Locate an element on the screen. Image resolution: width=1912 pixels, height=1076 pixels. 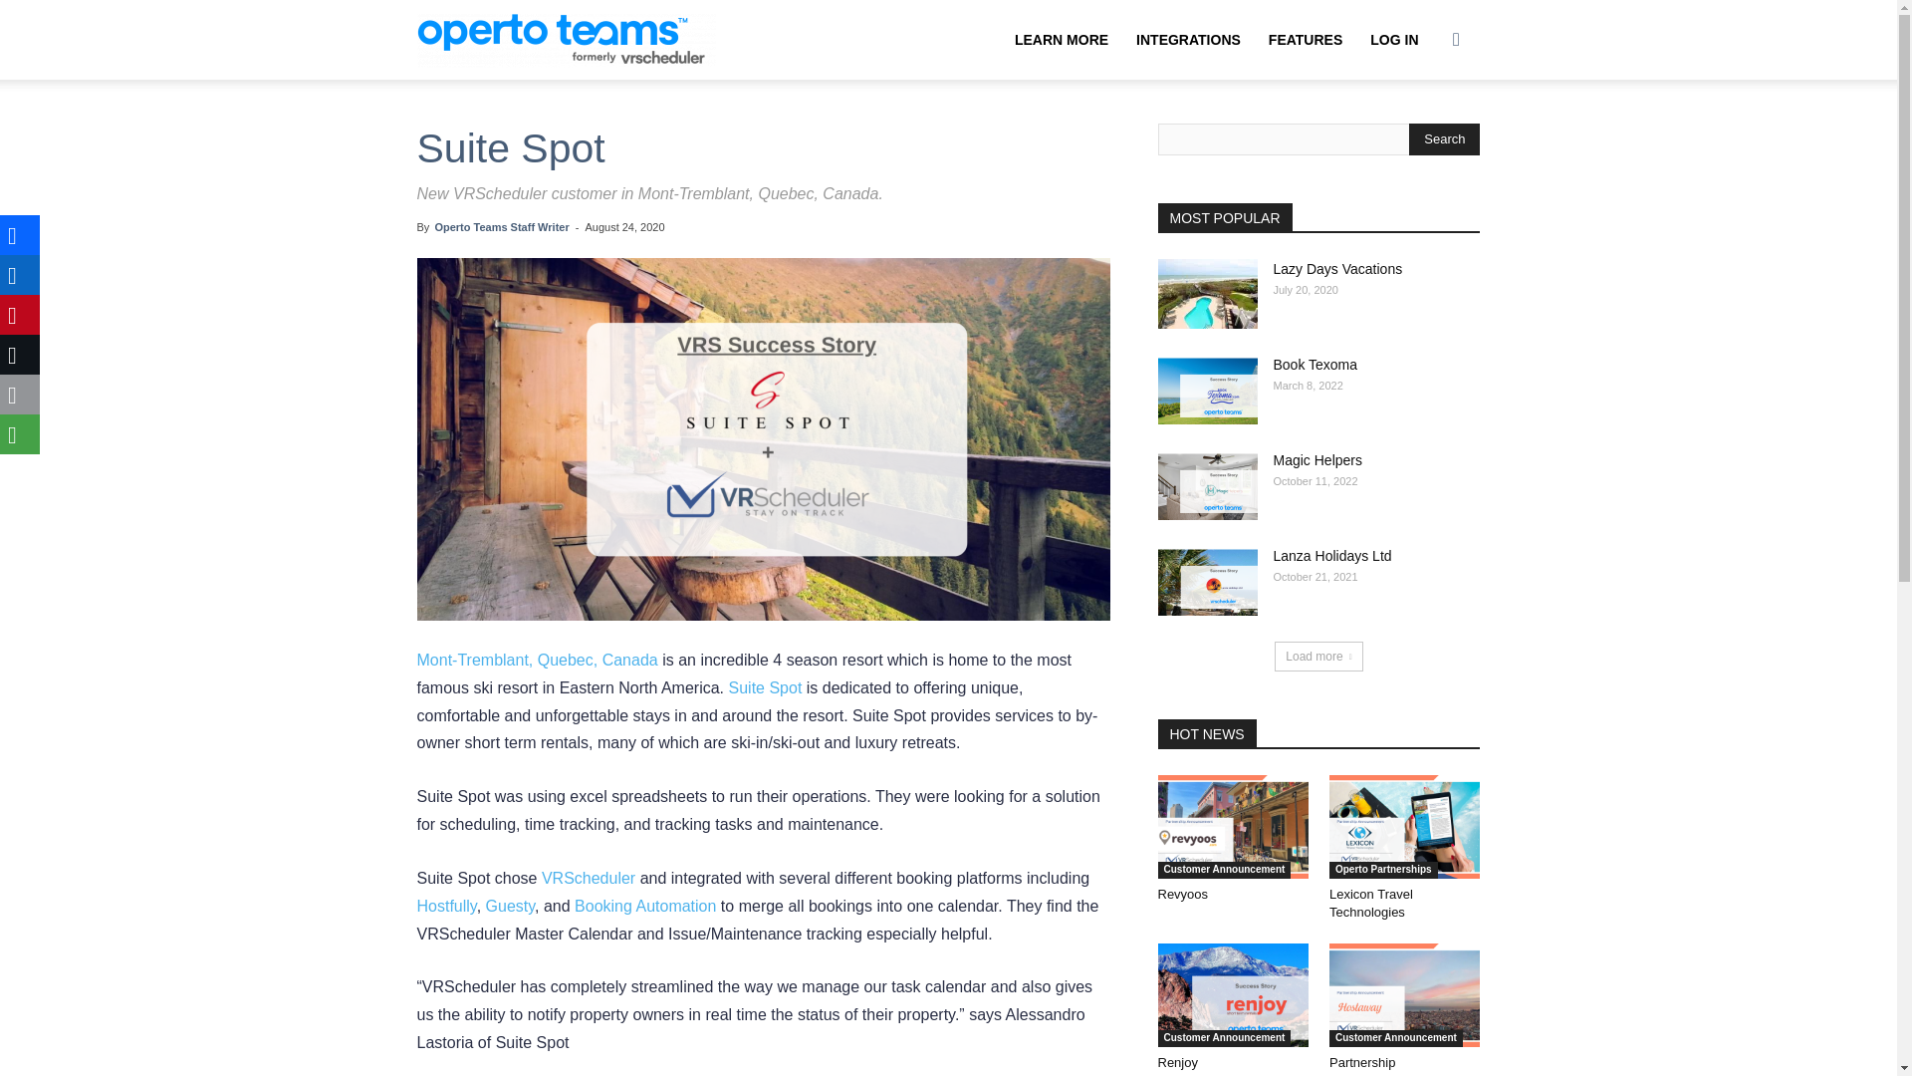
INTEGRATIONS is located at coordinates (1188, 40).